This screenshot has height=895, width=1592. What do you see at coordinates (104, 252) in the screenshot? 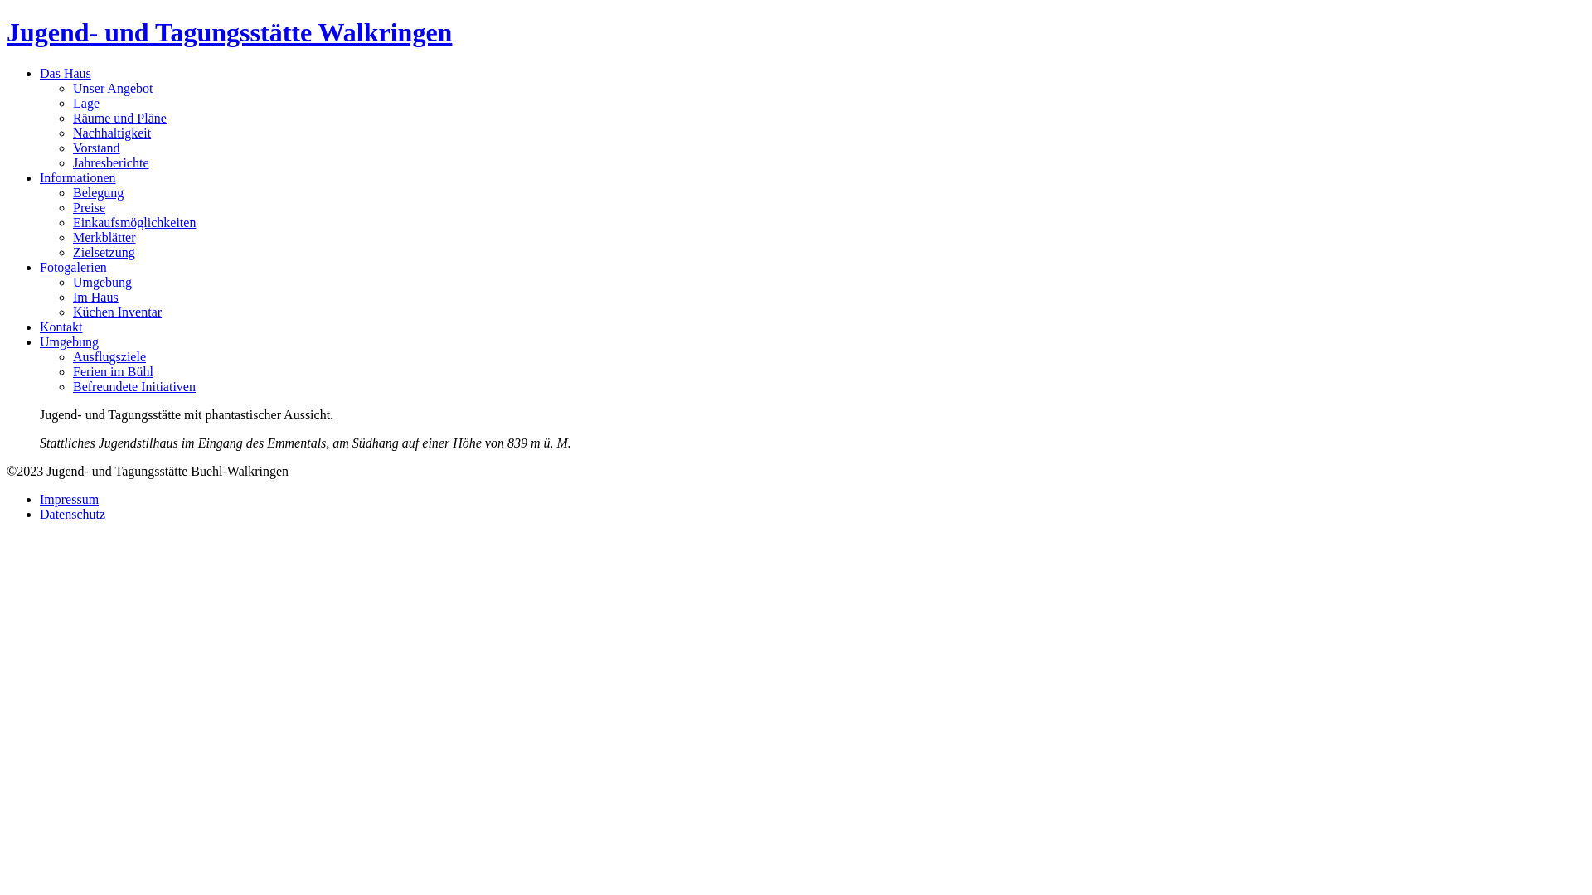
I see `Zielsetzung` at bounding box center [104, 252].